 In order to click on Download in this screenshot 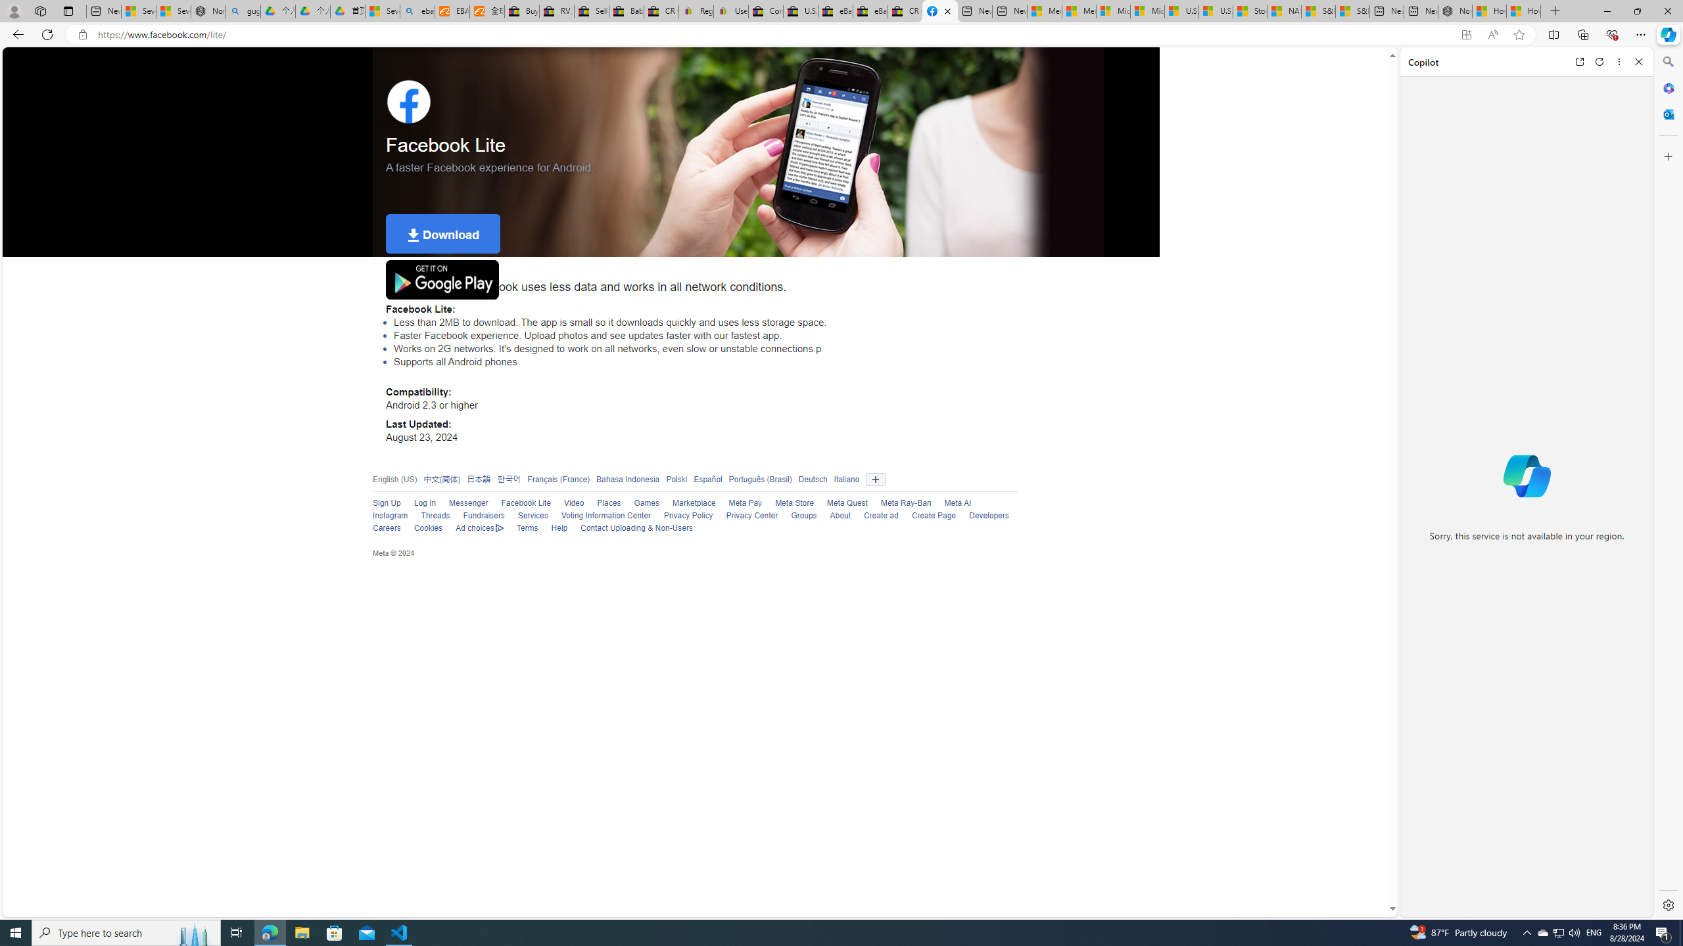, I will do `click(442, 234)`.